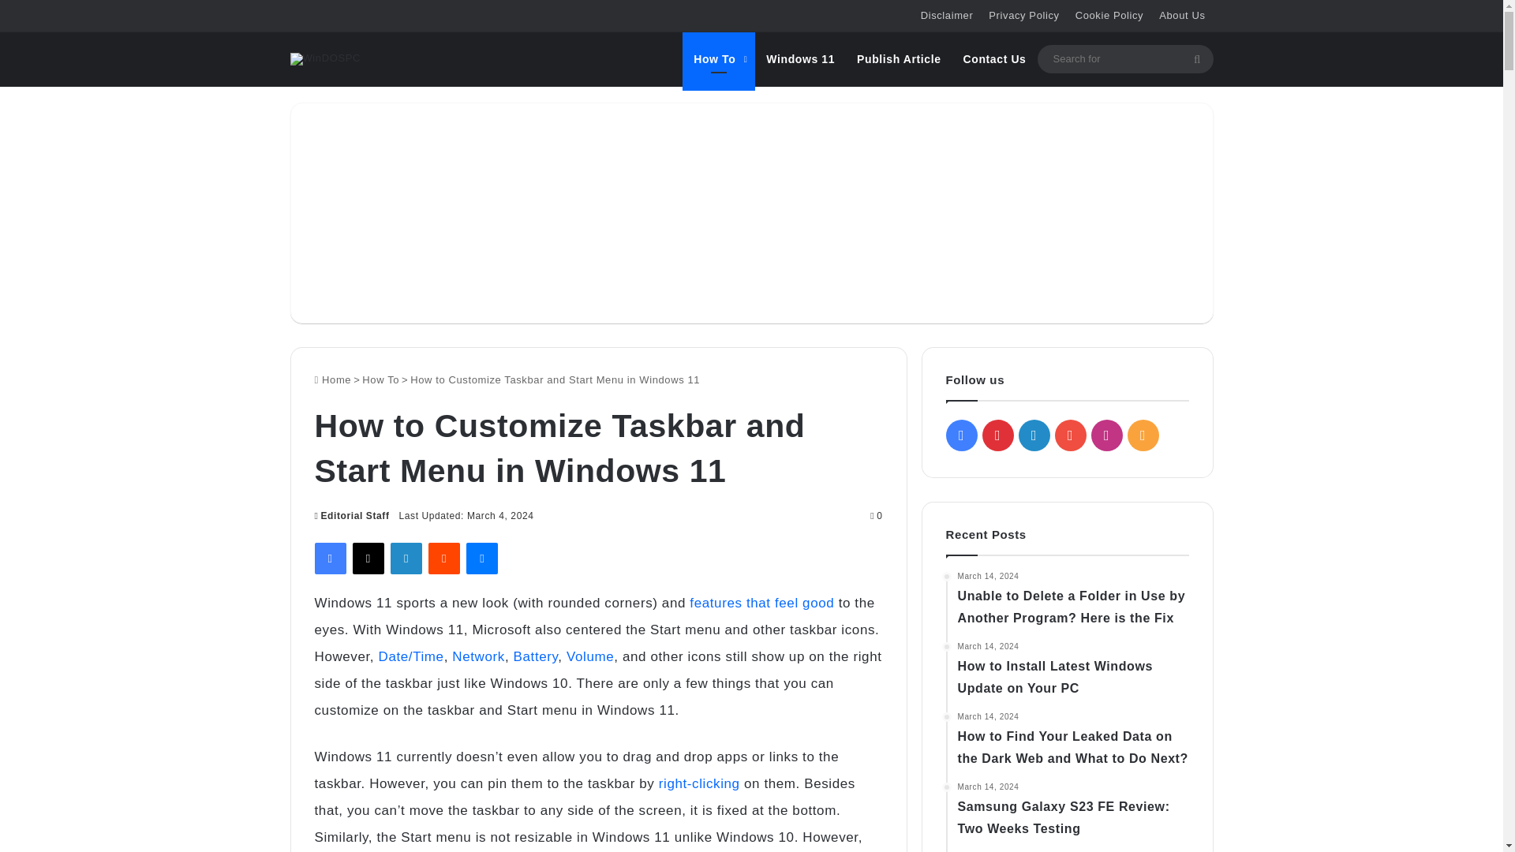 The image size is (1515, 852). What do you see at coordinates (406, 558) in the screenshot?
I see `LinkedIn` at bounding box center [406, 558].